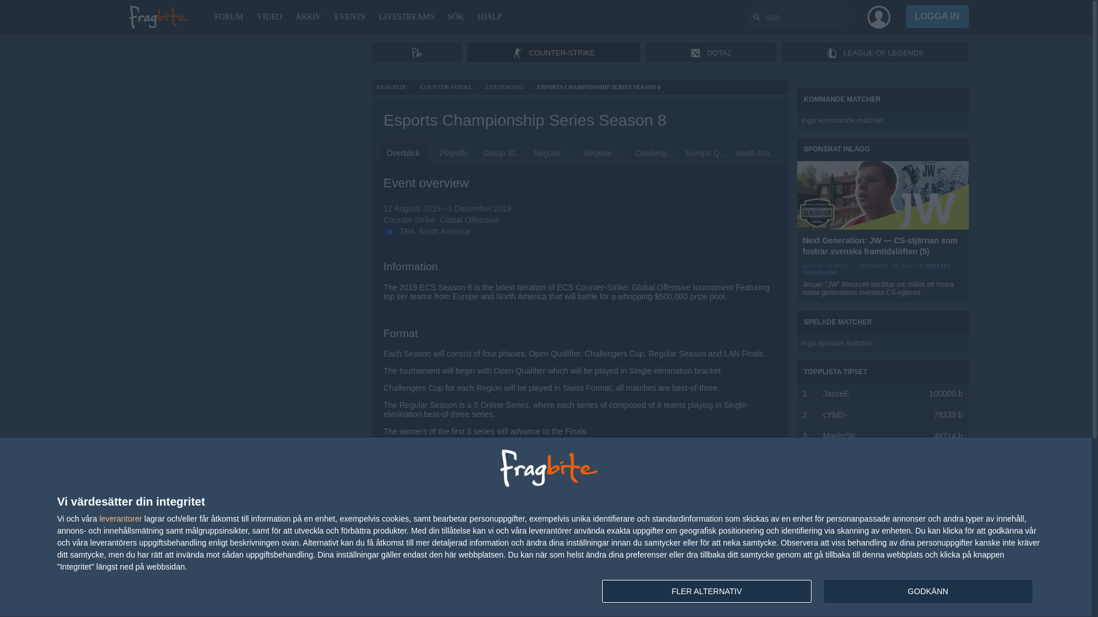 This screenshot has width=1098, height=617. I want to click on leverantorer, so click(121, 518).